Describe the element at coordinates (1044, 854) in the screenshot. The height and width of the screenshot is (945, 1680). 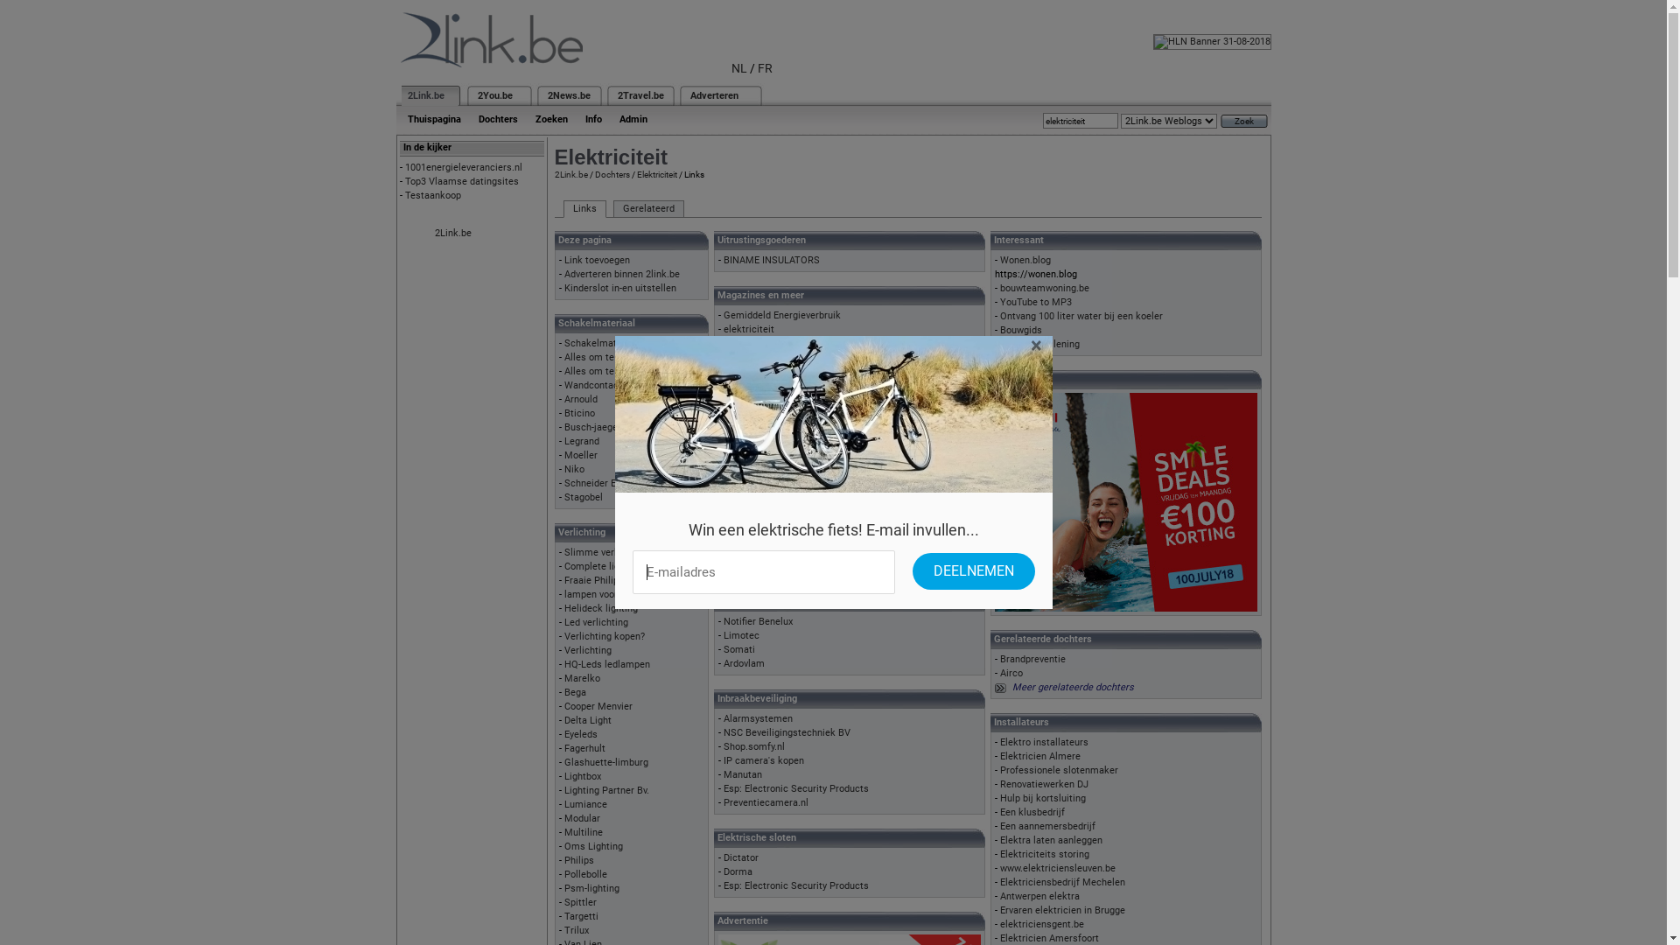
I see `Elektriciteits storing` at that location.